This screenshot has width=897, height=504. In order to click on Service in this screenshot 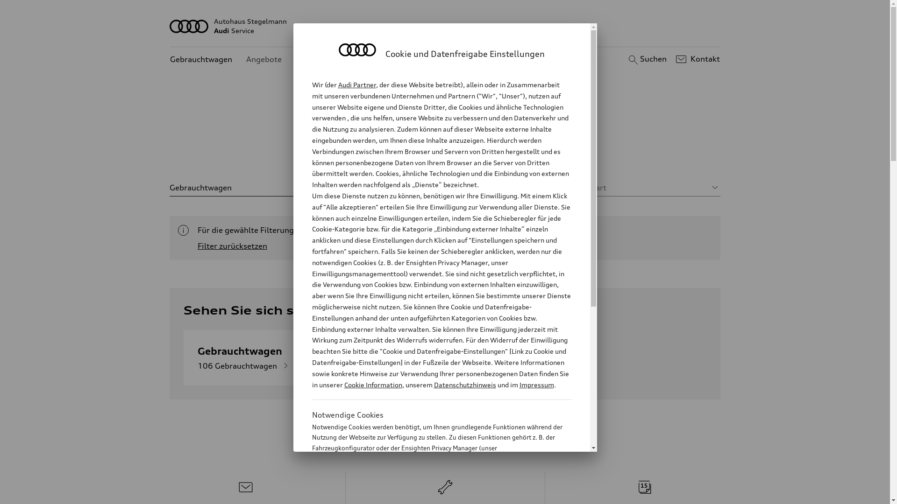, I will do `click(530, 154)`.